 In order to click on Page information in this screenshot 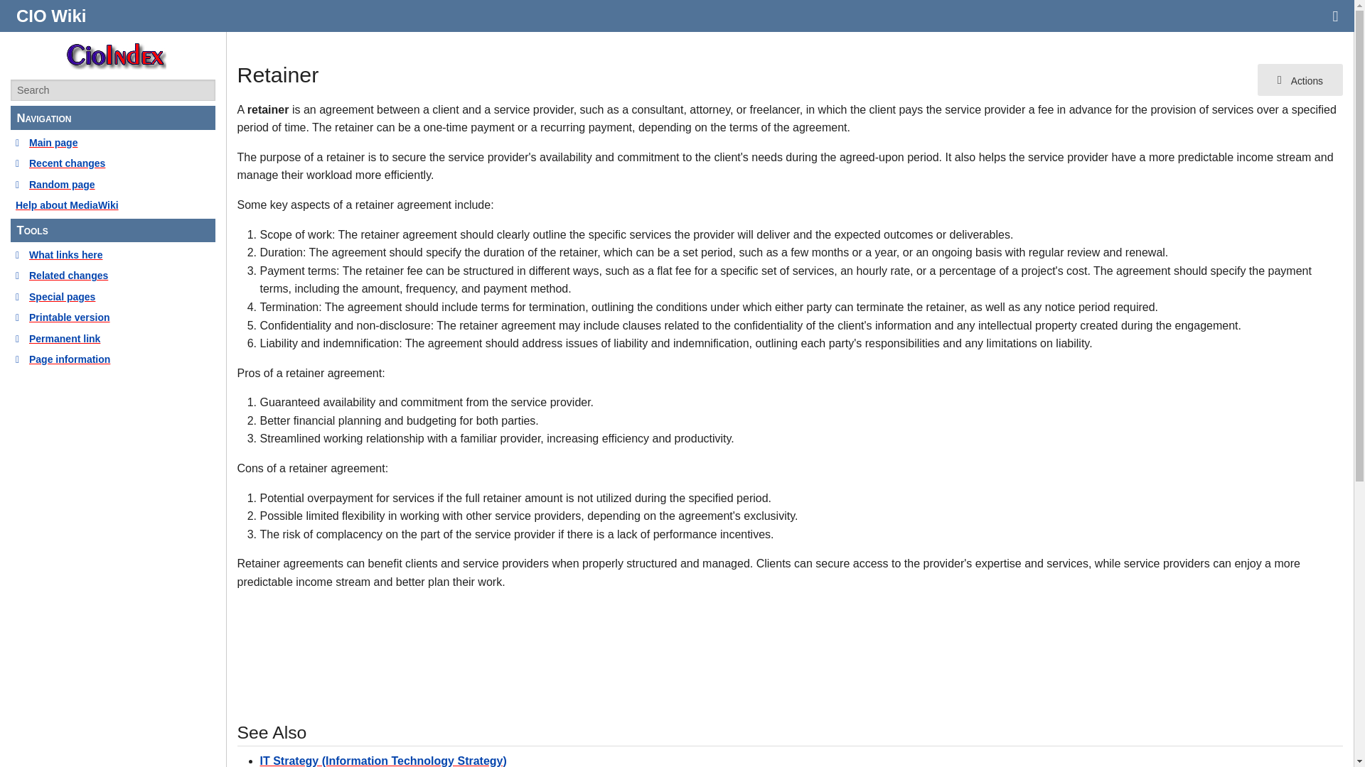, I will do `click(113, 359)`.